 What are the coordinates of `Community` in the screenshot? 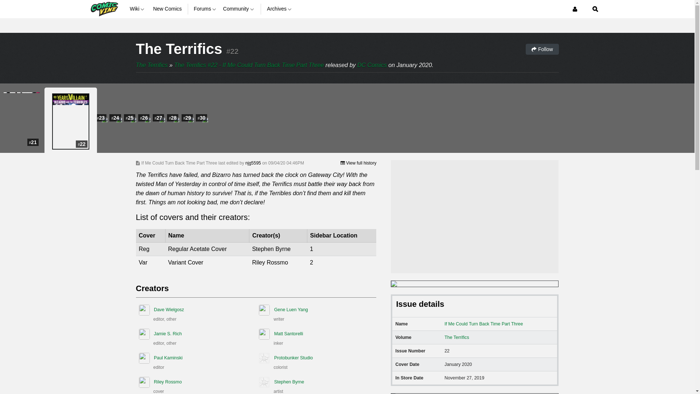 It's located at (239, 9).